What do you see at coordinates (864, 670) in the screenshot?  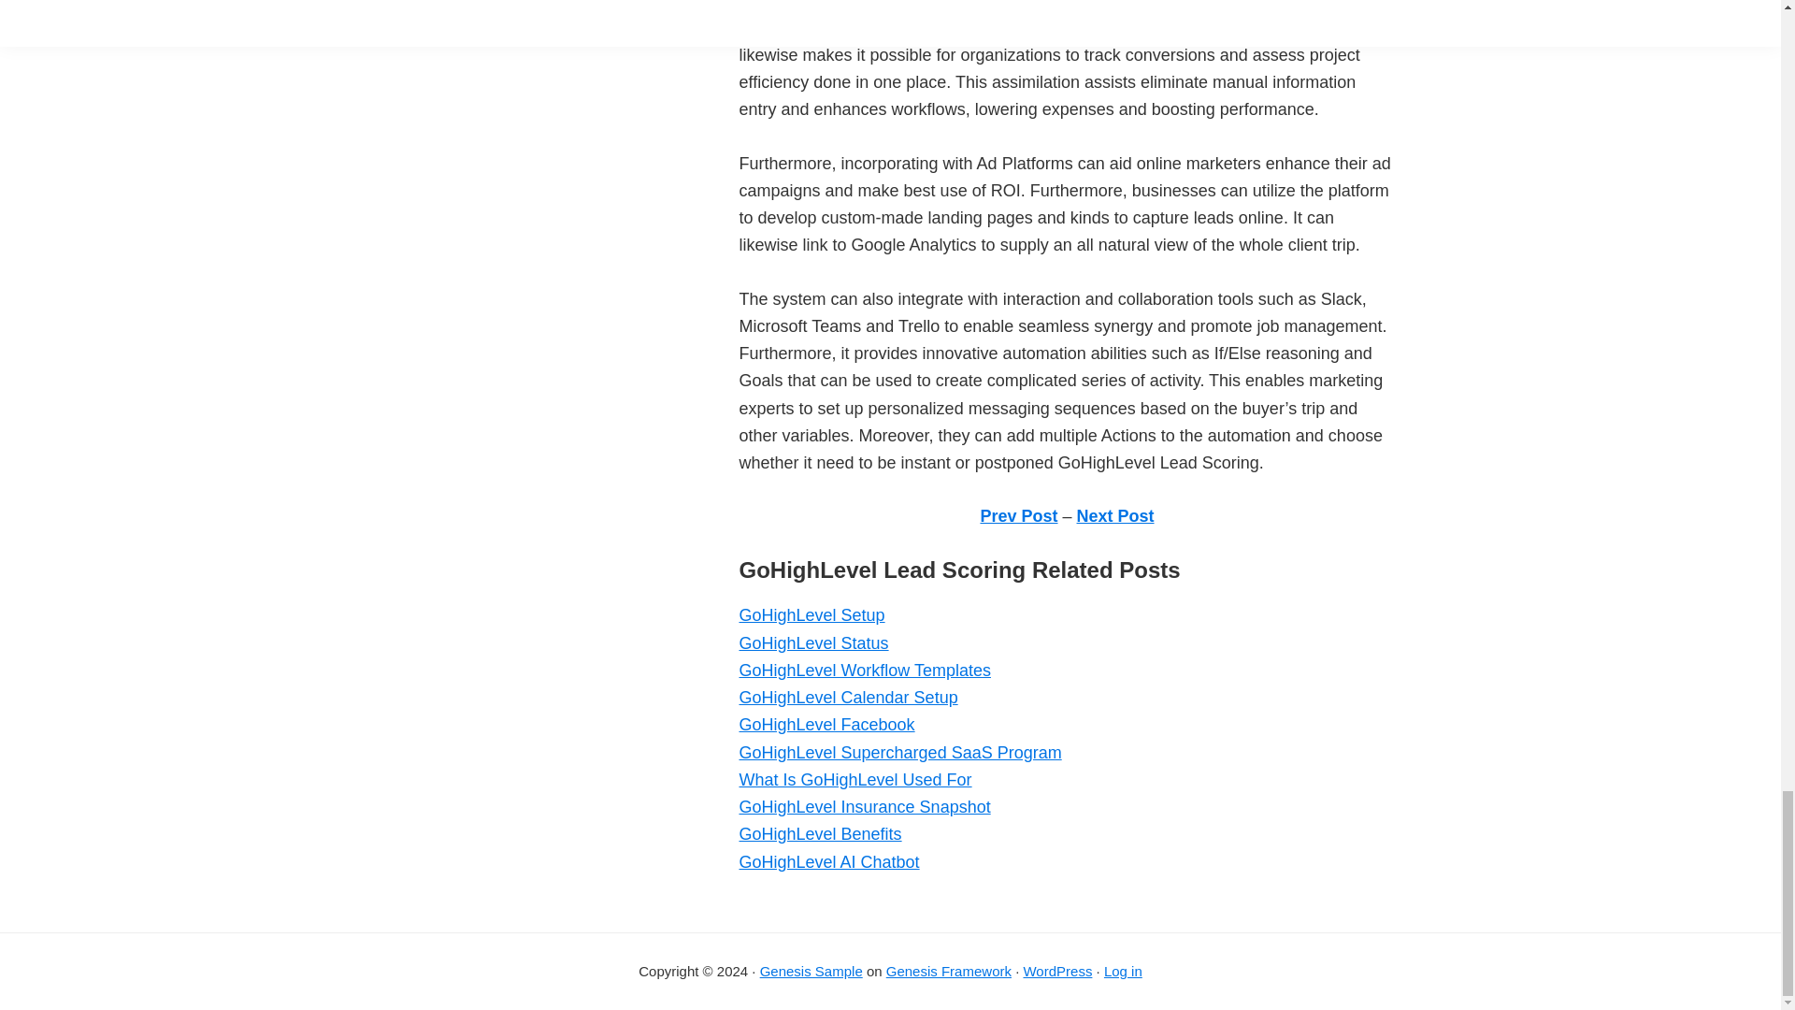 I see `GoHighLevel Workflow Templates` at bounding box center [864, 670].